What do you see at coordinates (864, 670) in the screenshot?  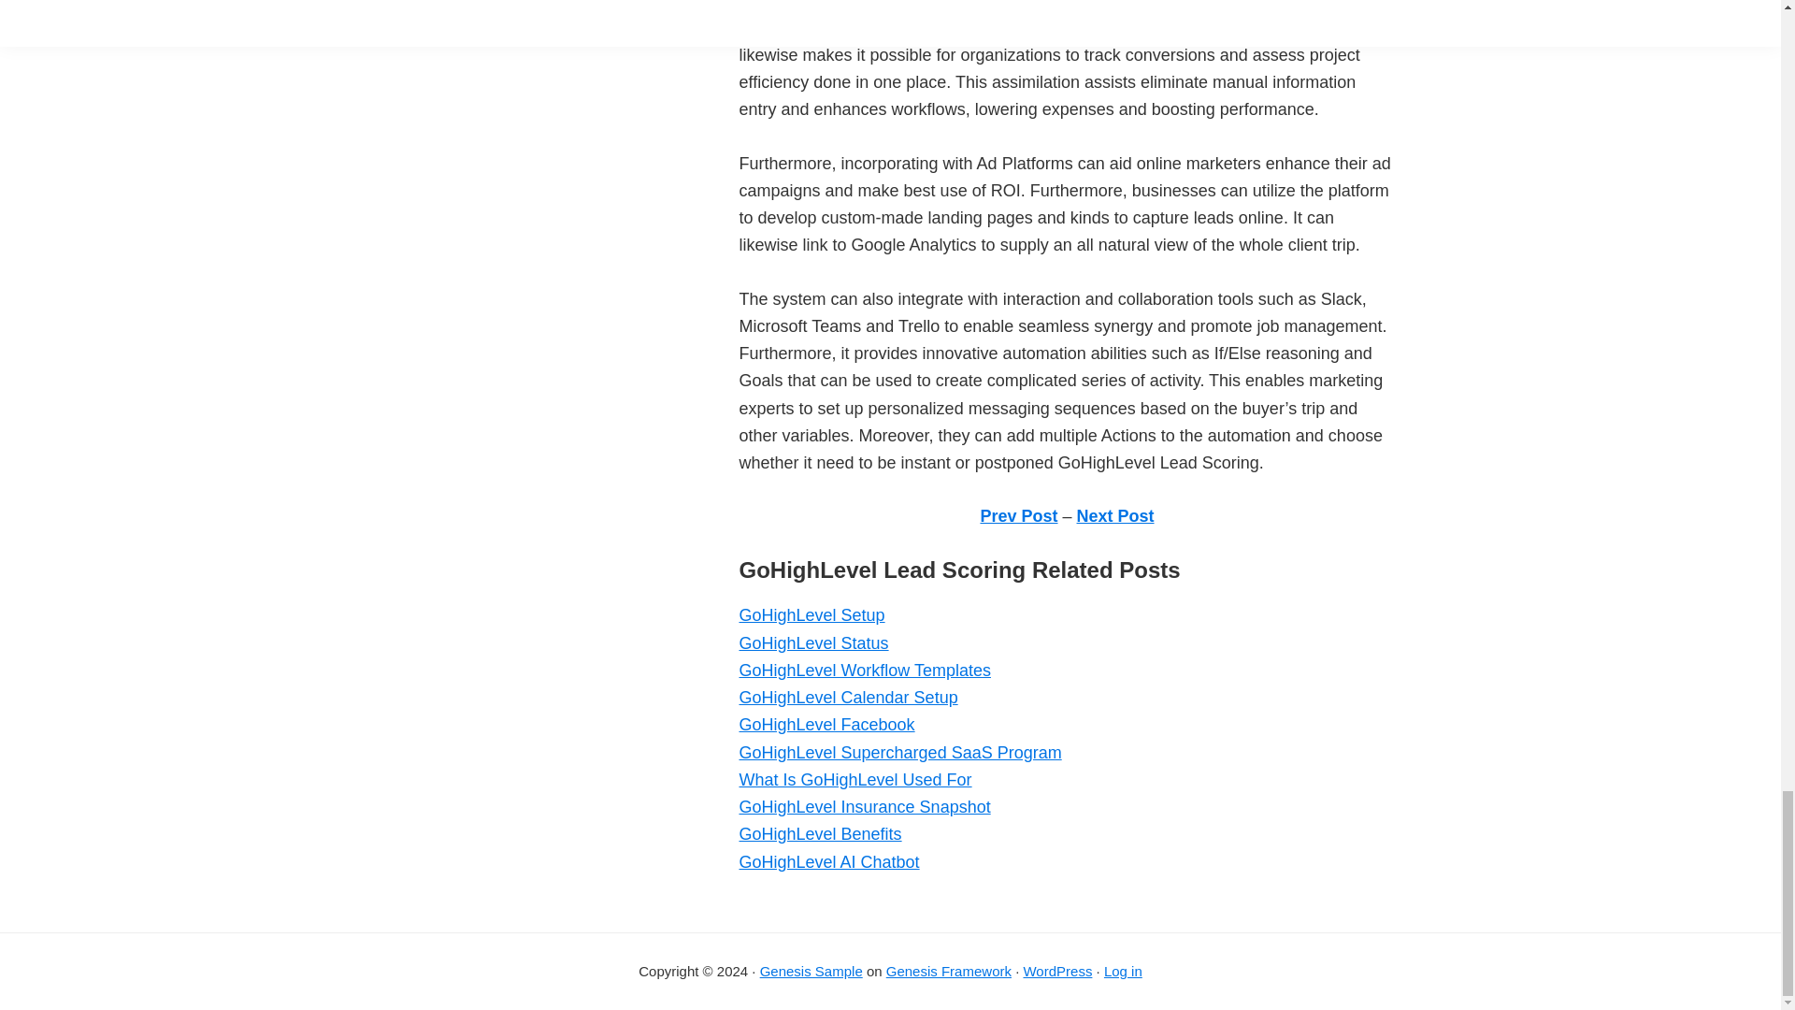 I see `GoHighLevel Workflow Templates` at bounding box center [864, 670].